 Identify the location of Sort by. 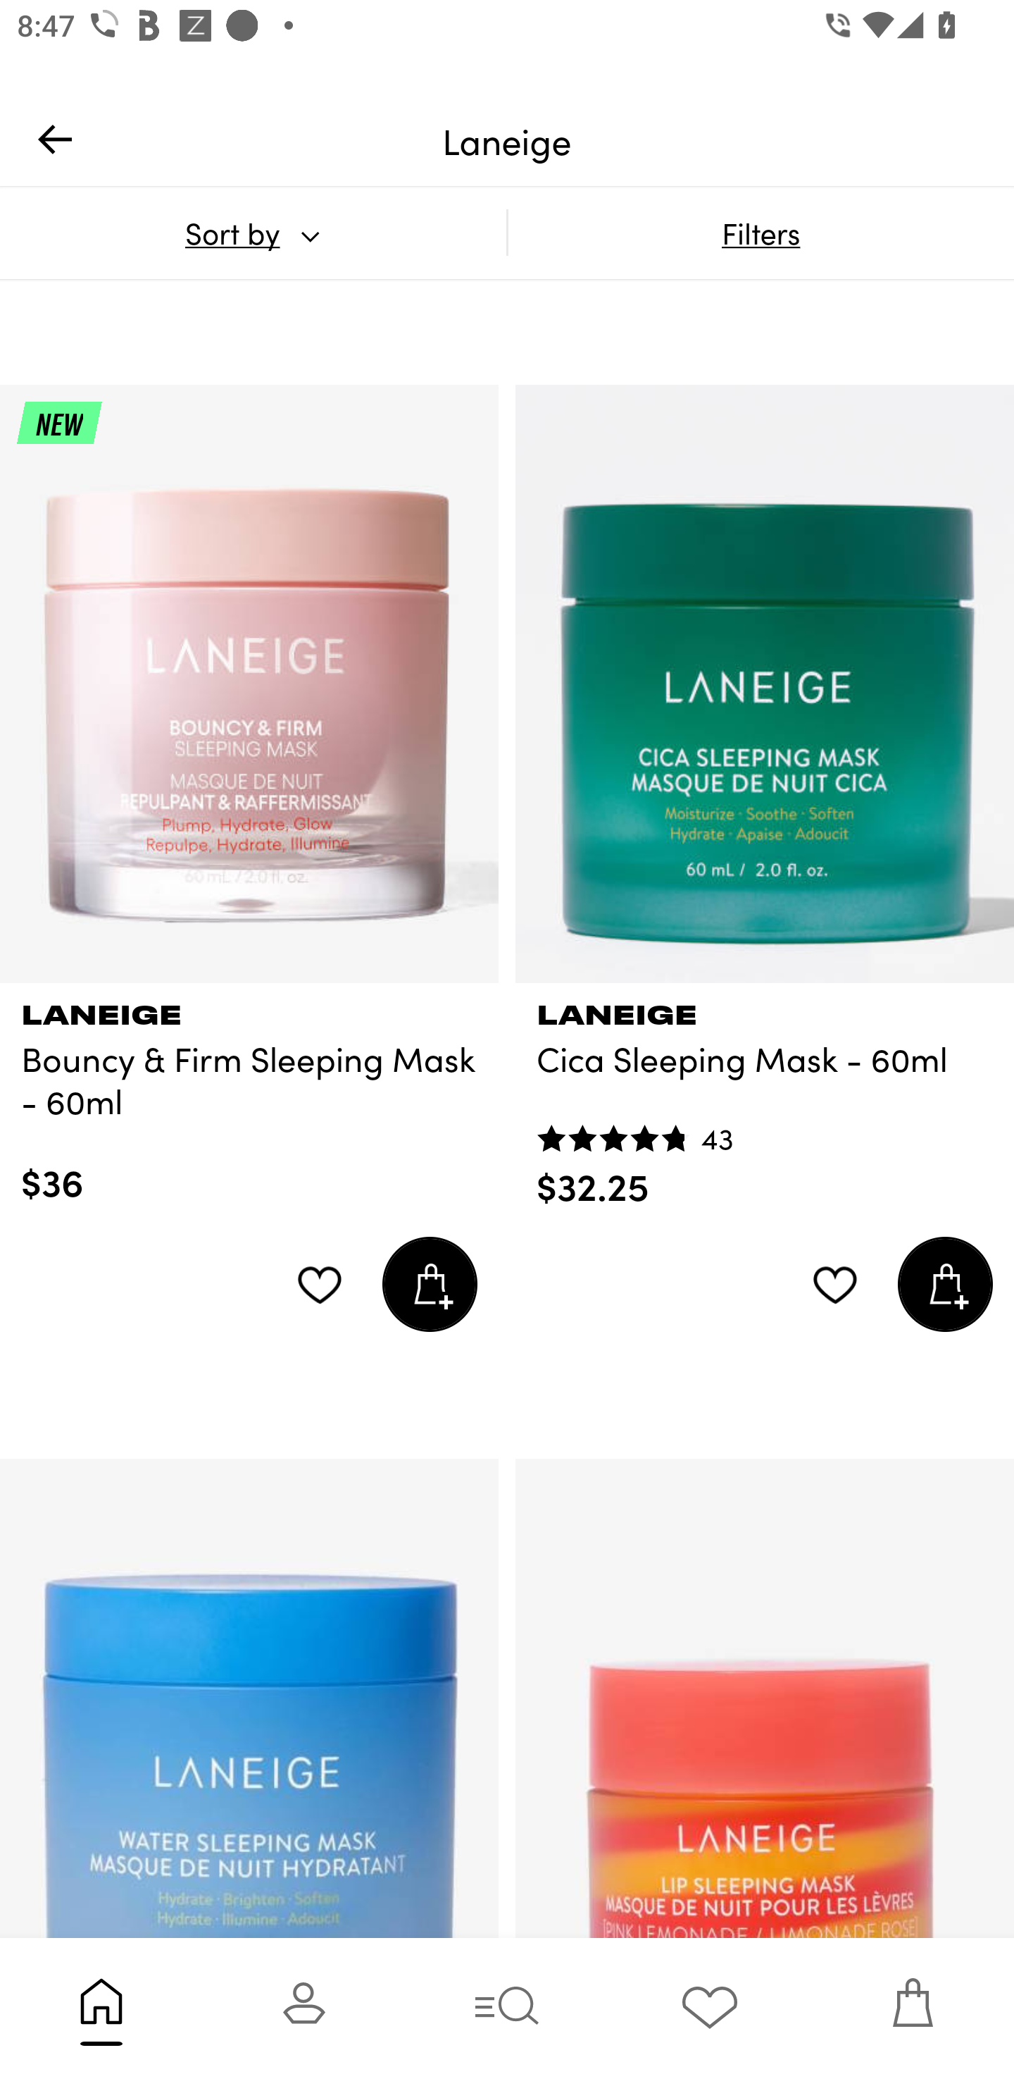
(253, 233).